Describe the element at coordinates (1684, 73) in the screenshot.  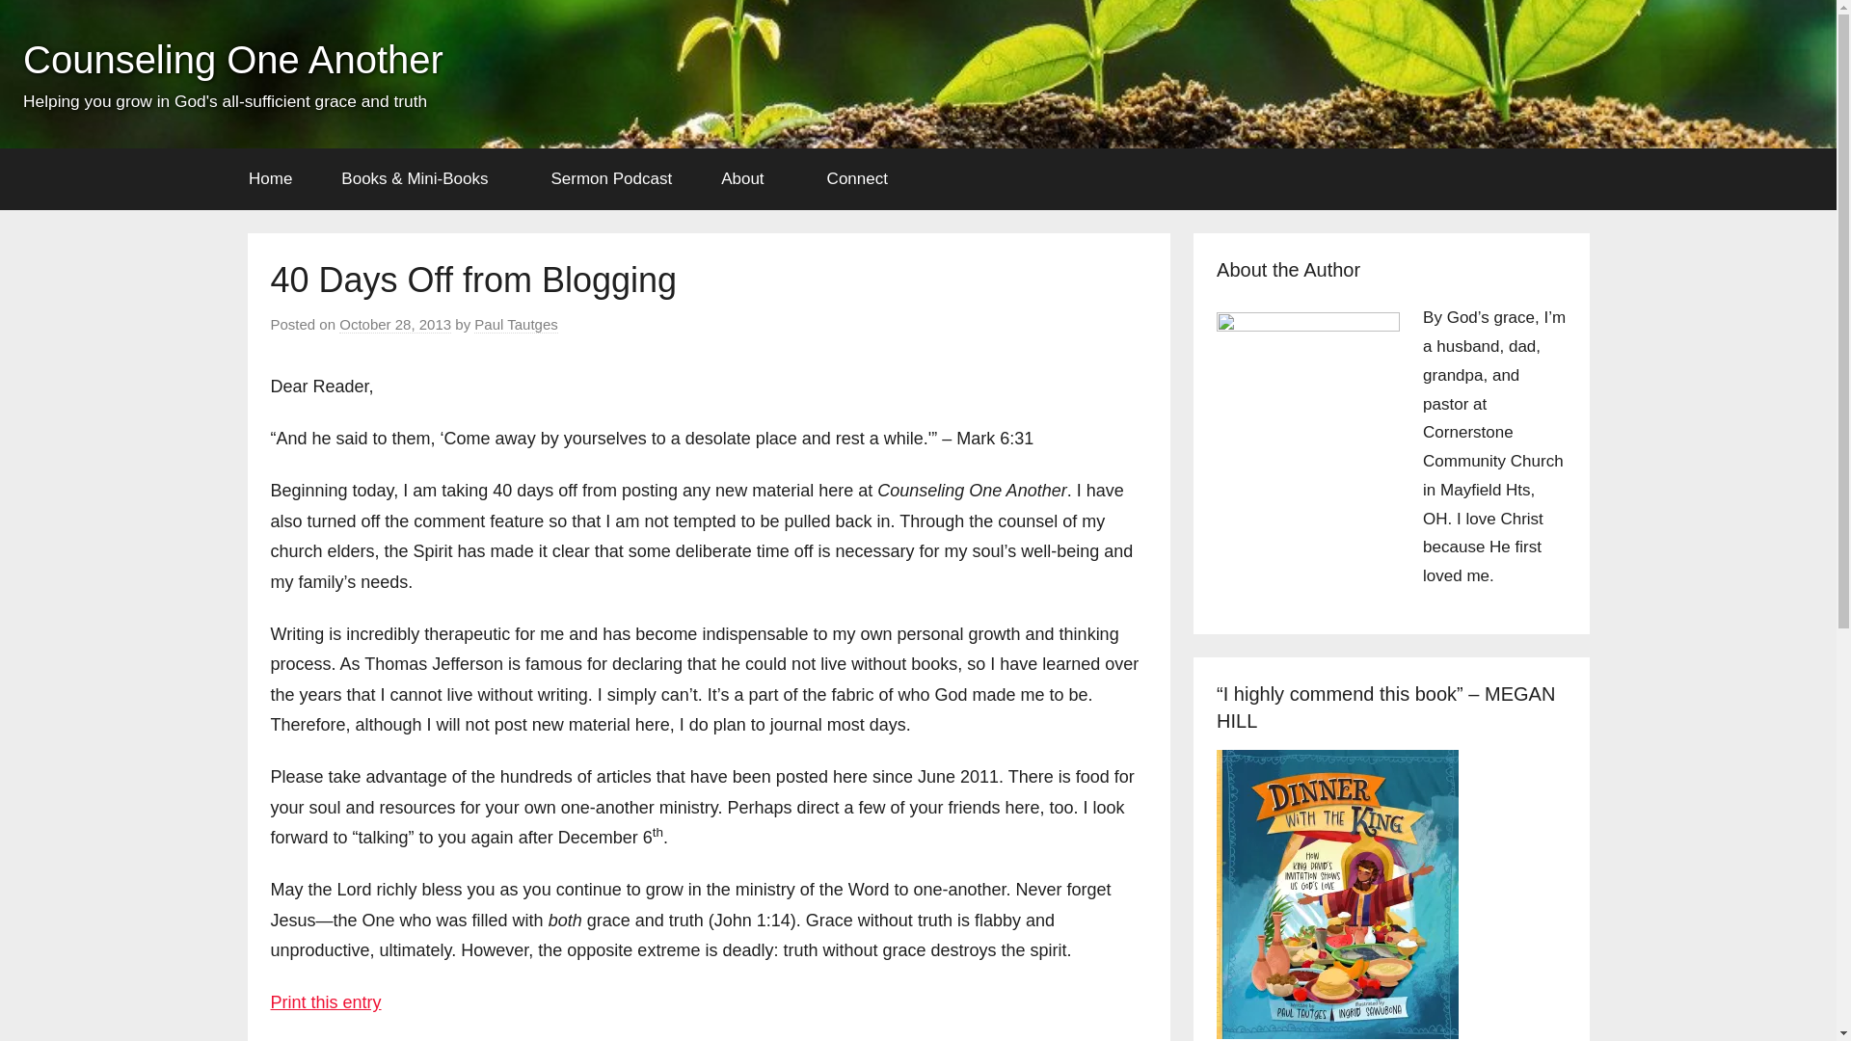
I see `Facebook` at that location.